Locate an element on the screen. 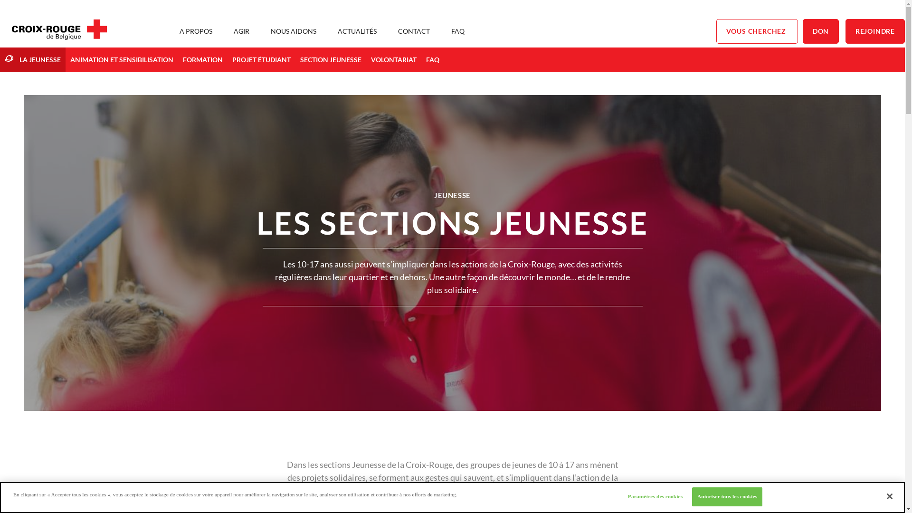 This screenshot has height=513, width=912. VOUS CHERCHEZ is located at coordinates (757, 31).